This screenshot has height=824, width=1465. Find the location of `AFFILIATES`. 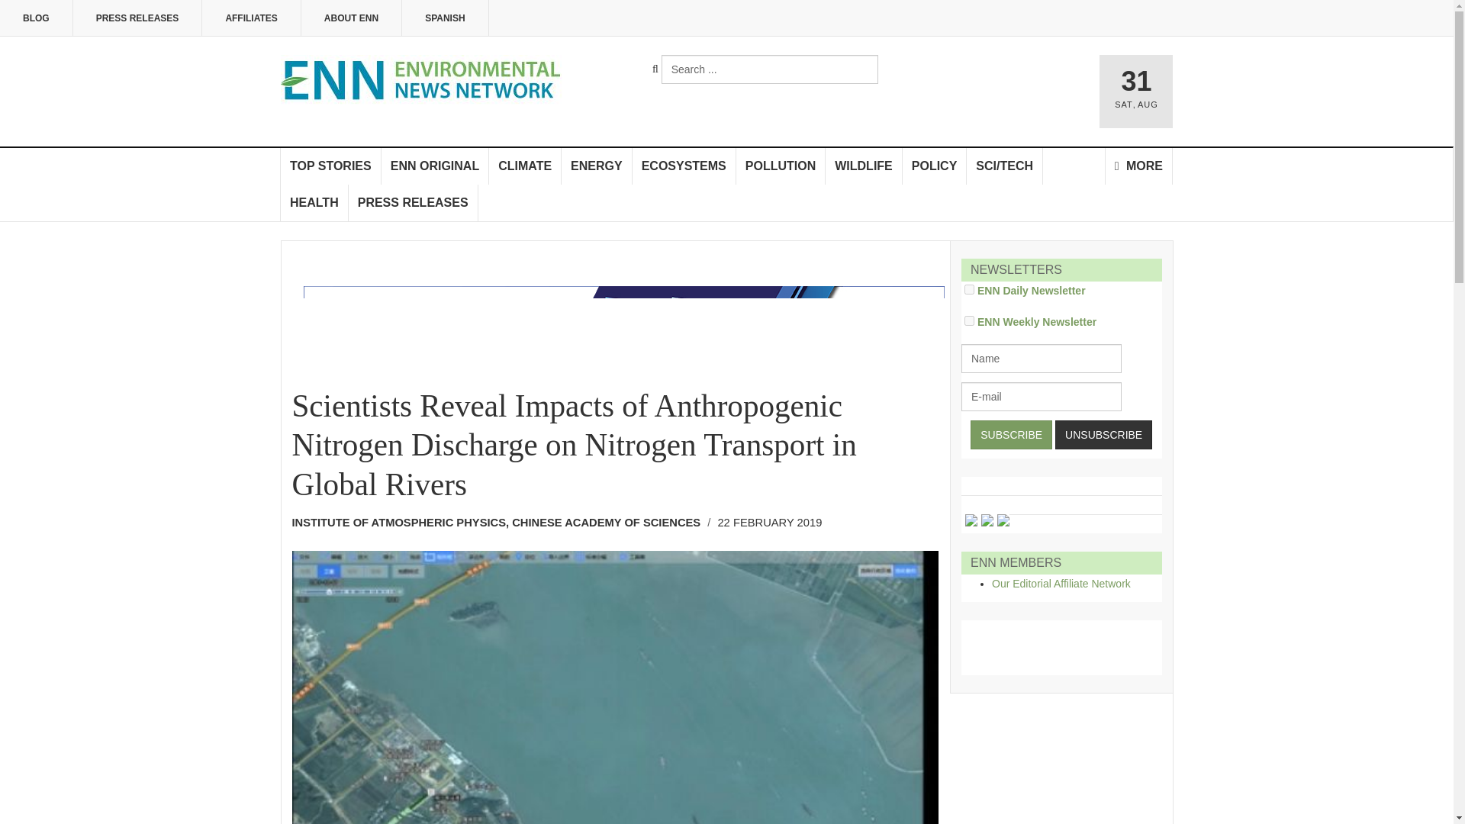

AFFILIATES is located at coordinates (250, 18).